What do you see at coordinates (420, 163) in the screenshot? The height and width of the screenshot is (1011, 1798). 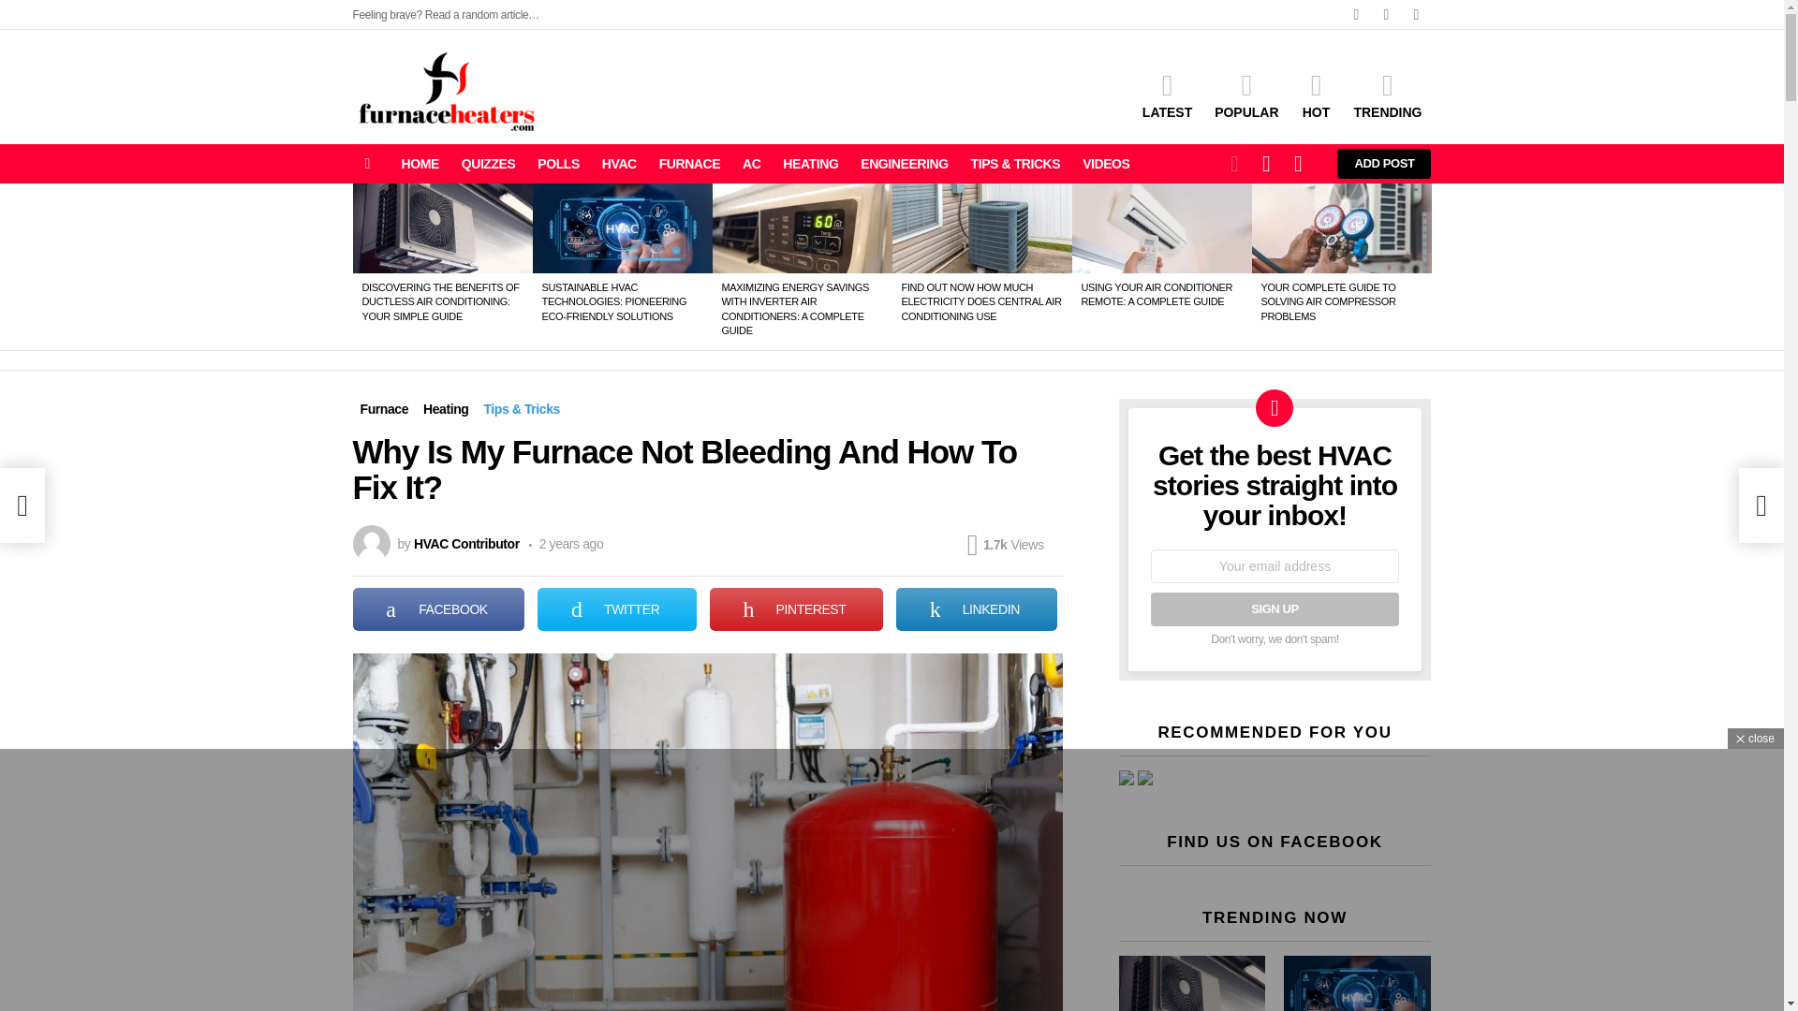 I see `HOME` at bounding box center [420, 163].